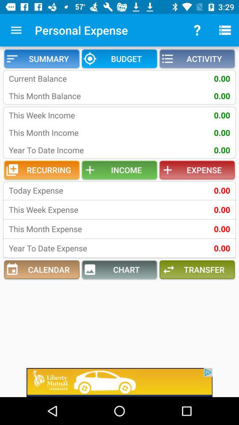 The height and width of the screenshot is (425, 239). Describe the element at coordinates (16, 30) in the screenshot. I see `turn on the item next to the personal expense` at that location.